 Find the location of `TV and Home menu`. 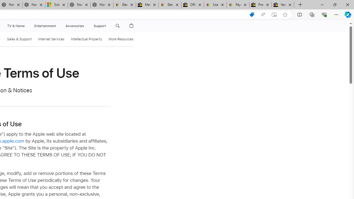

TV and Home menu is located at coordinates (25, 26).